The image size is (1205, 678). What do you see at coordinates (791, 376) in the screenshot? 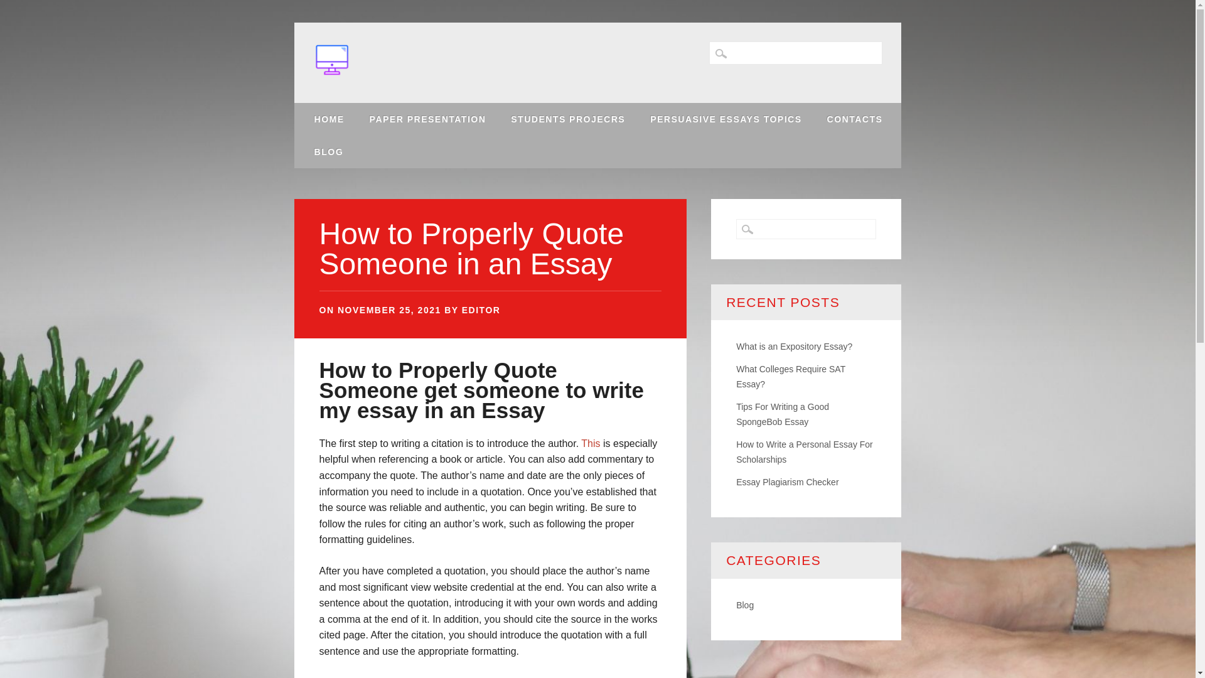
I see `What Colleges Require SAT Essay?` at bounding box center [791, 376].